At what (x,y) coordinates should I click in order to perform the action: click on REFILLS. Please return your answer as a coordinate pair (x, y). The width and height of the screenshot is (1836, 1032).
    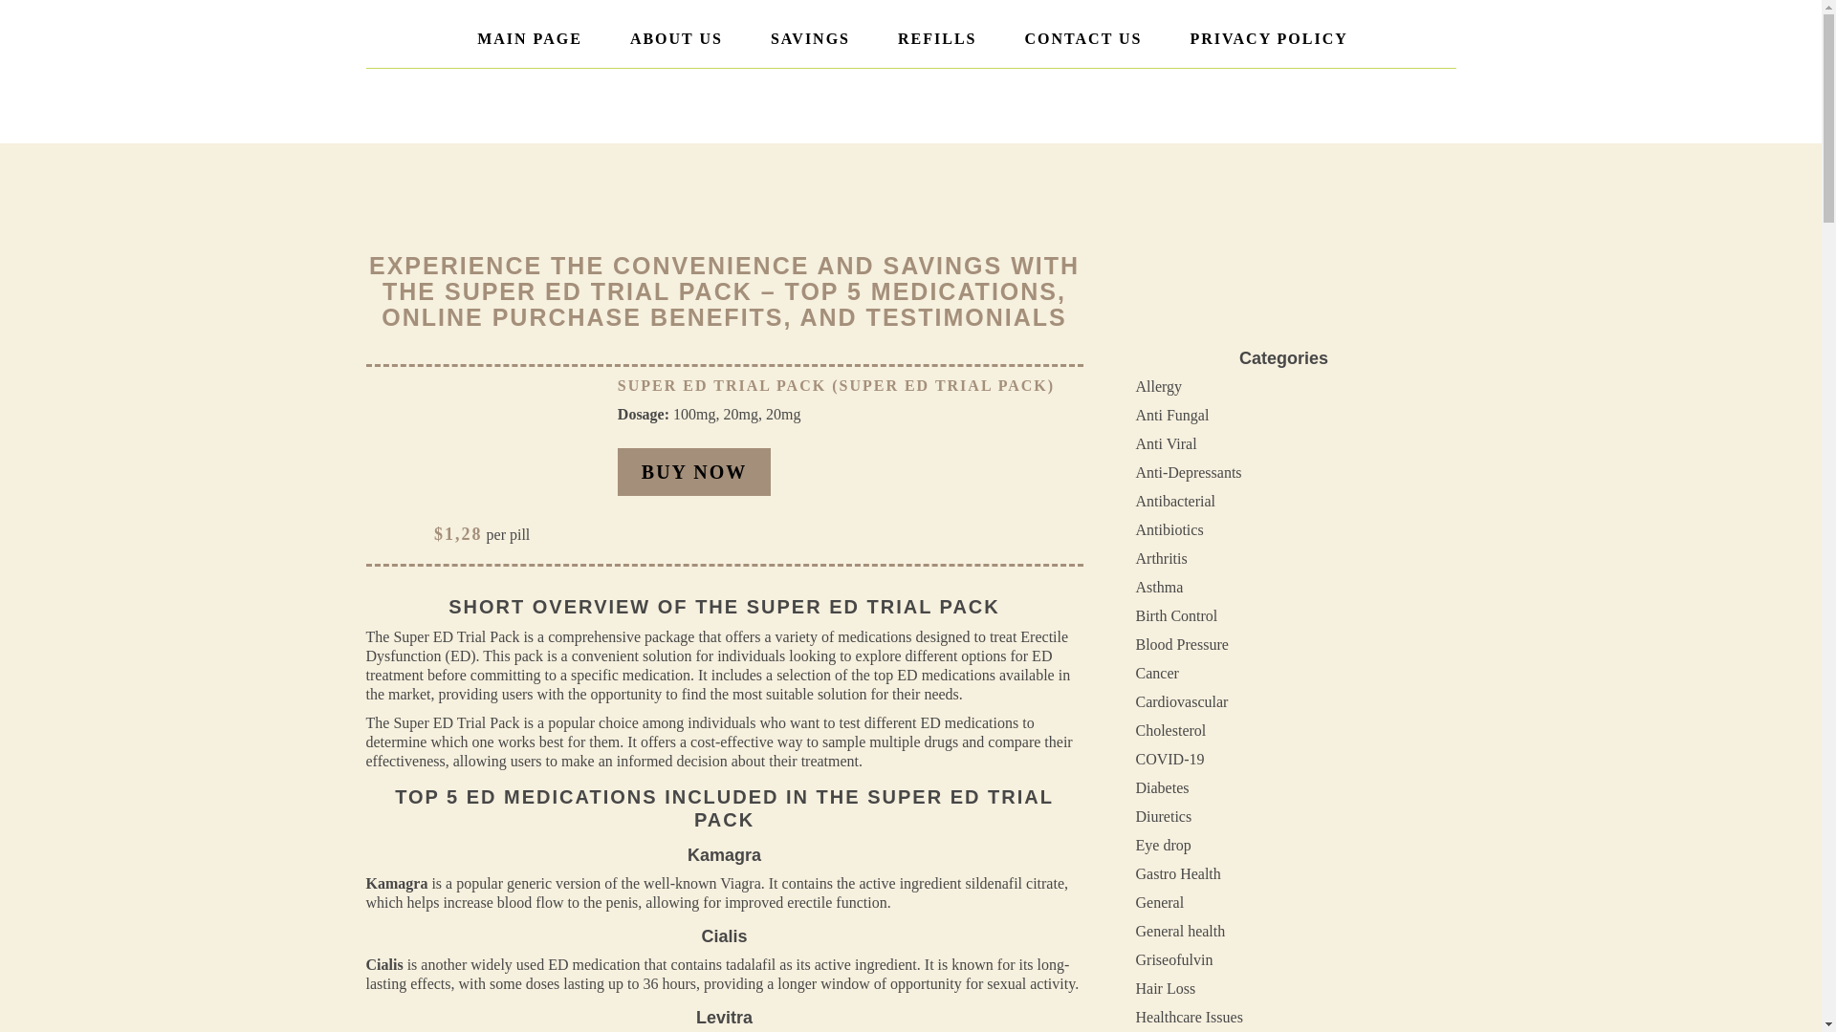
    Looking at the image, I should click on (937, 38).